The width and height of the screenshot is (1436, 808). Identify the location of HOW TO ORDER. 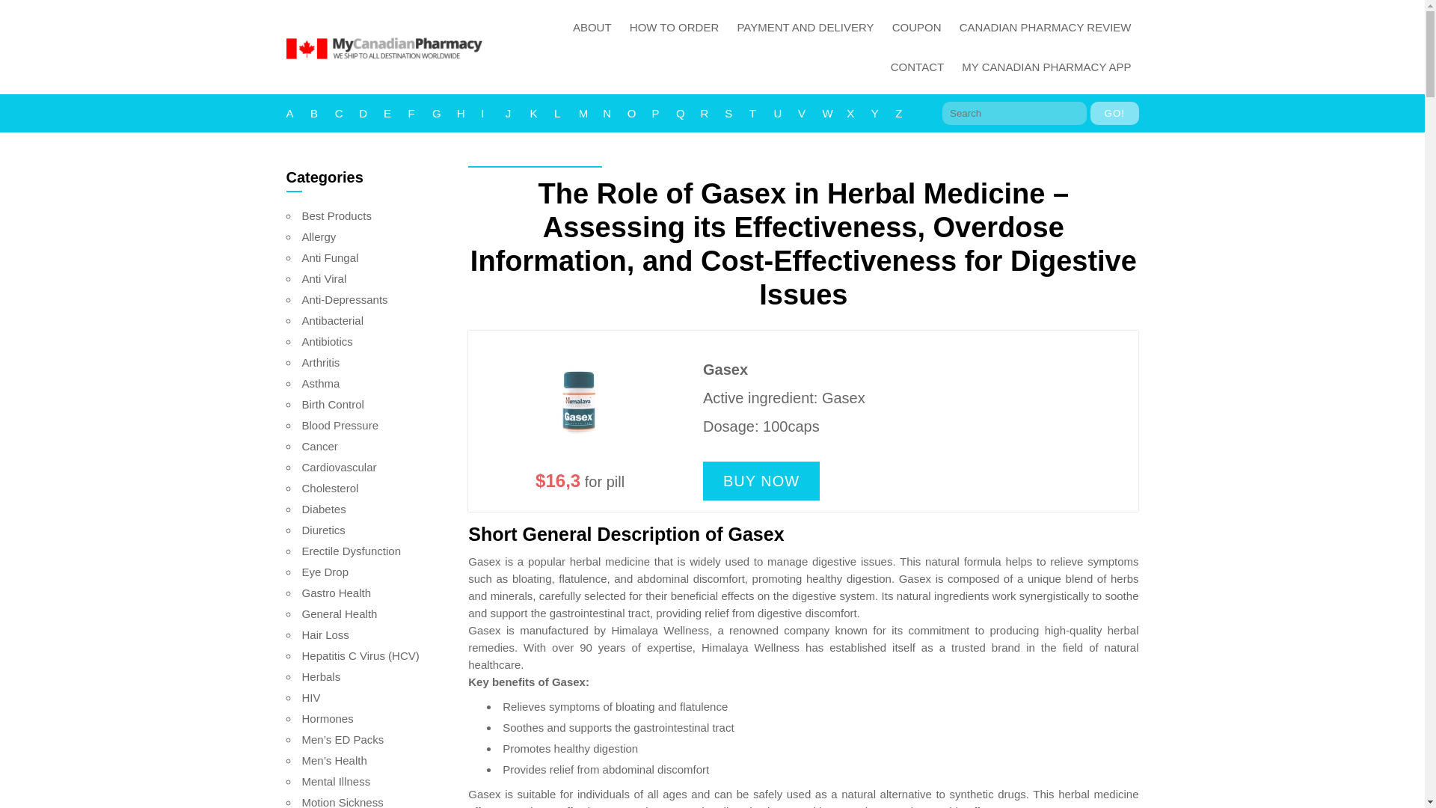
(674, 27).